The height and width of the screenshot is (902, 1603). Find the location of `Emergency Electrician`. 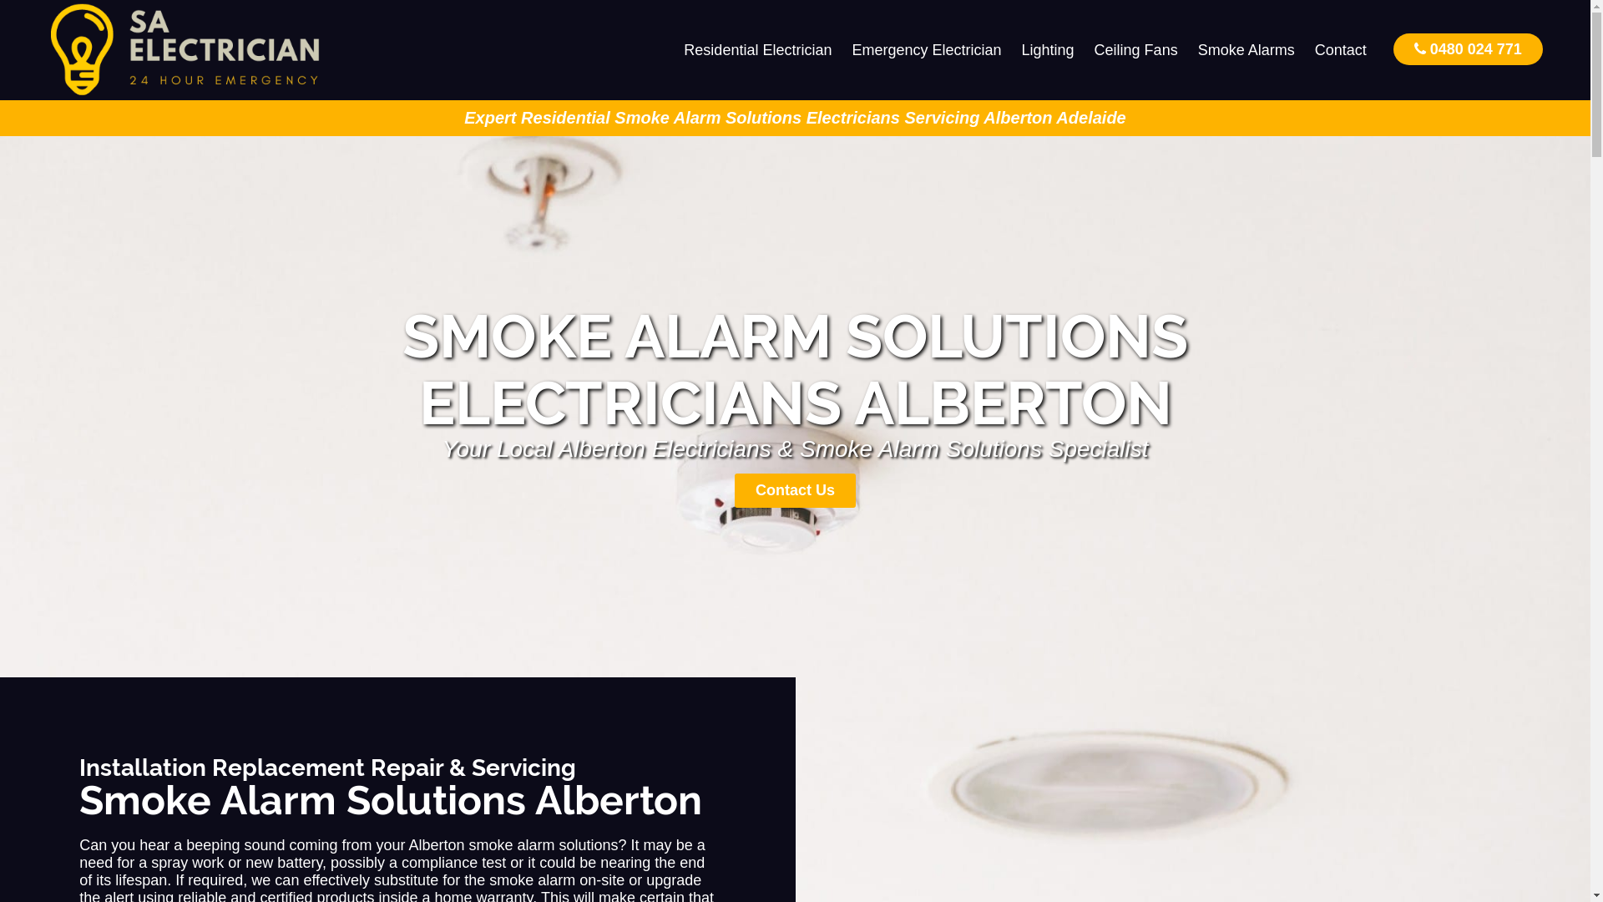

Emergency Electrician is located at coordinates (927, 50).